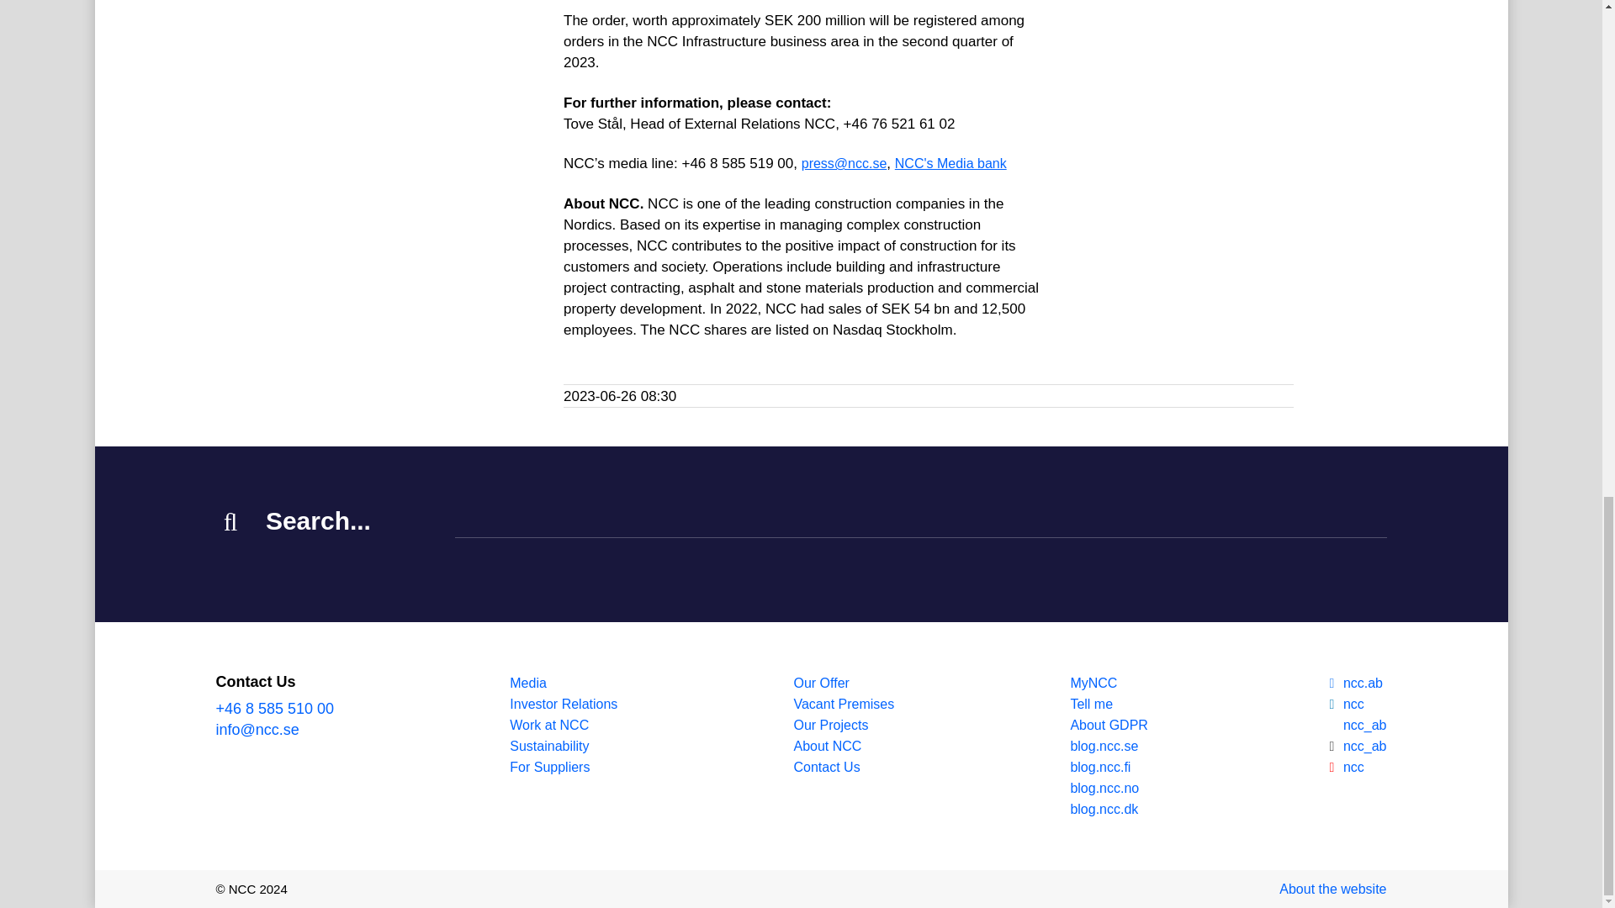  What do you see at coordinates (564, 683) in the screenshot?
I see `Media` at bounding box center [564, 683].